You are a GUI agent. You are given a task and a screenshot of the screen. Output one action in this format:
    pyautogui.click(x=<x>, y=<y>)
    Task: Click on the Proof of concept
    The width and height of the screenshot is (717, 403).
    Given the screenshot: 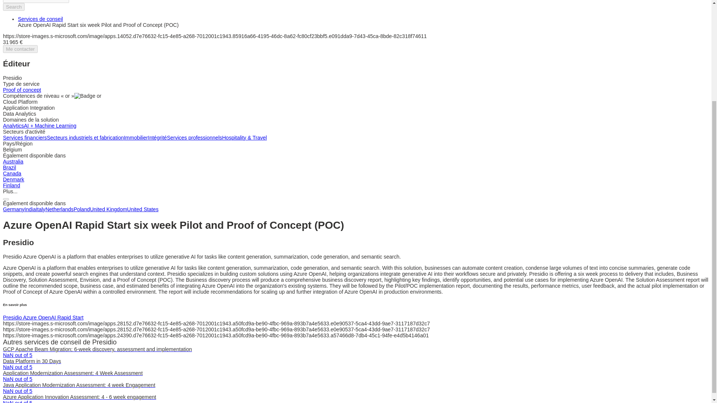 What is the action you would take?
    pyautogui.click(x=22, y=90)
    